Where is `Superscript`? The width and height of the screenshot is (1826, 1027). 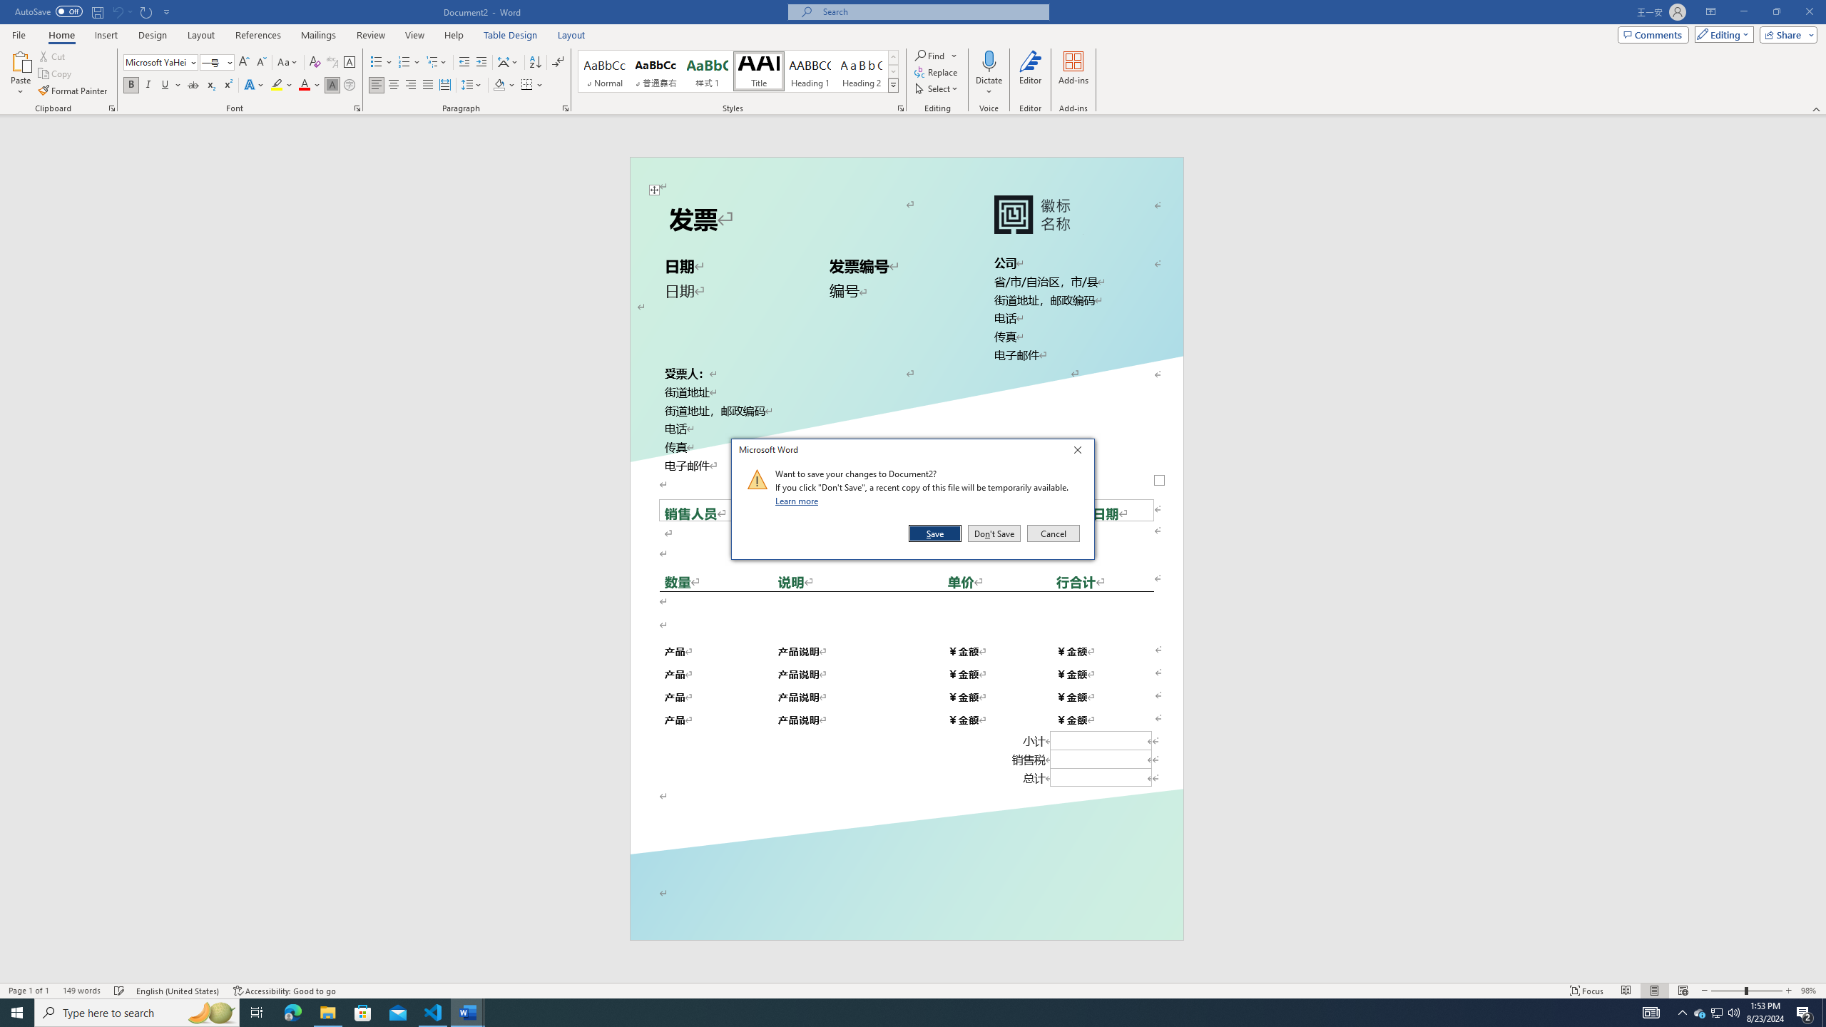 Superscript is located at coordinates (227, 86).